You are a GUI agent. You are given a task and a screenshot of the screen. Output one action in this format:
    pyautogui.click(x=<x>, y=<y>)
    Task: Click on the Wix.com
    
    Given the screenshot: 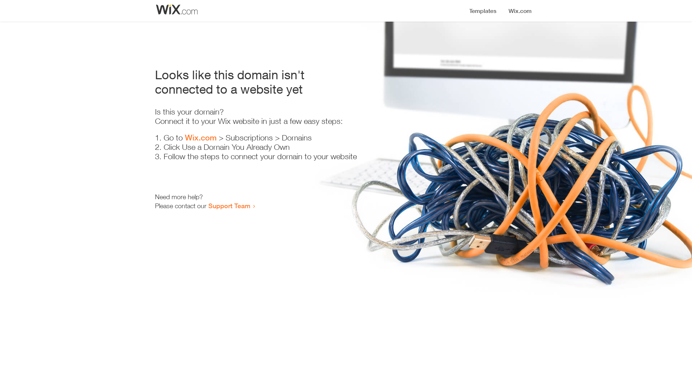 What is the action you would take?
    pyautogui.click(x=201, y=138)
    